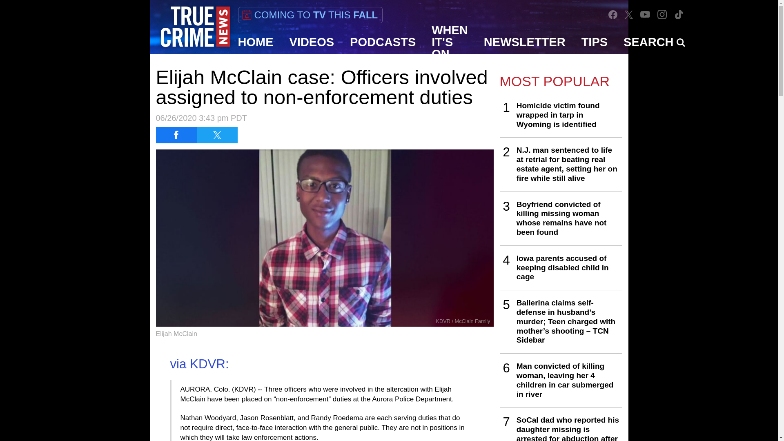 This screenshot has height=441, width=784. I want to click on HOME, so click(256, 42).